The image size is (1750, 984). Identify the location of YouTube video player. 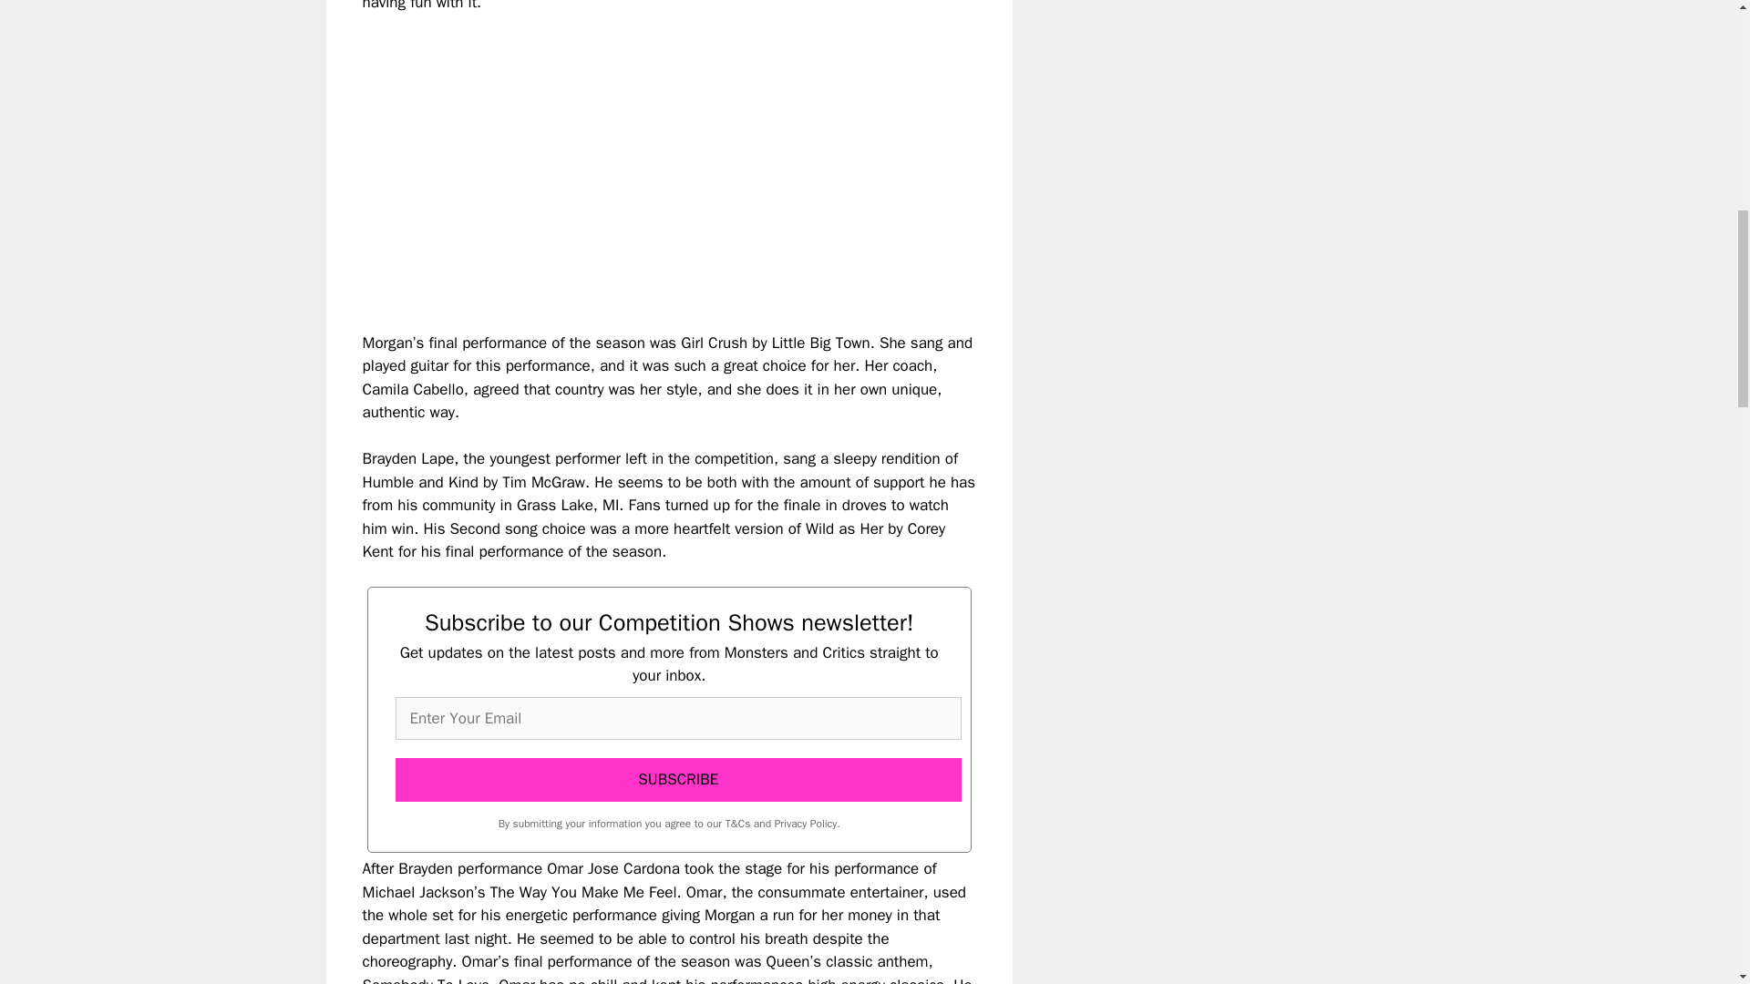
(618, 158).